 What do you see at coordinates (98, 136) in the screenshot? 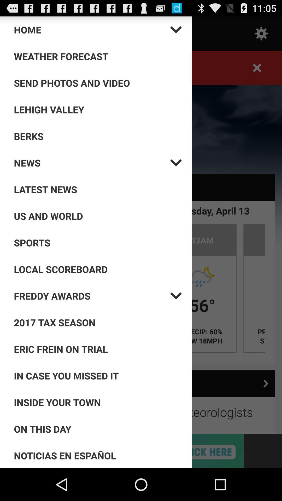
I see `click on the button below lehigh valley` at bounding box center [98, 136].